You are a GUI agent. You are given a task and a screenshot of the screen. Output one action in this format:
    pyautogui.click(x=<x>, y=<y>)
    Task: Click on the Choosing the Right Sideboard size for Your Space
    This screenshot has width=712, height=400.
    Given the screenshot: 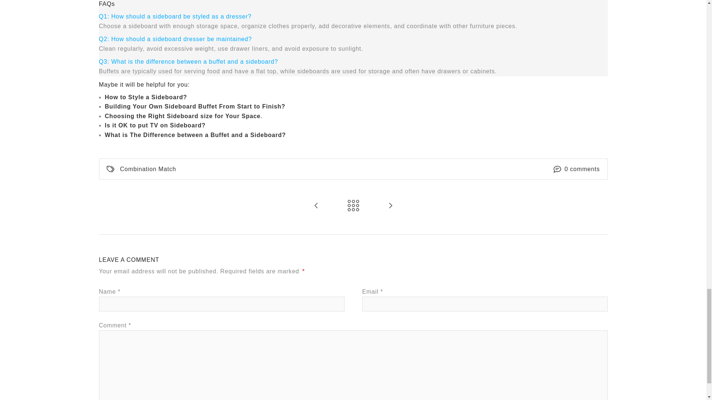 What is the action you would take?
    pyautogui.click(x=182, y=116)
    